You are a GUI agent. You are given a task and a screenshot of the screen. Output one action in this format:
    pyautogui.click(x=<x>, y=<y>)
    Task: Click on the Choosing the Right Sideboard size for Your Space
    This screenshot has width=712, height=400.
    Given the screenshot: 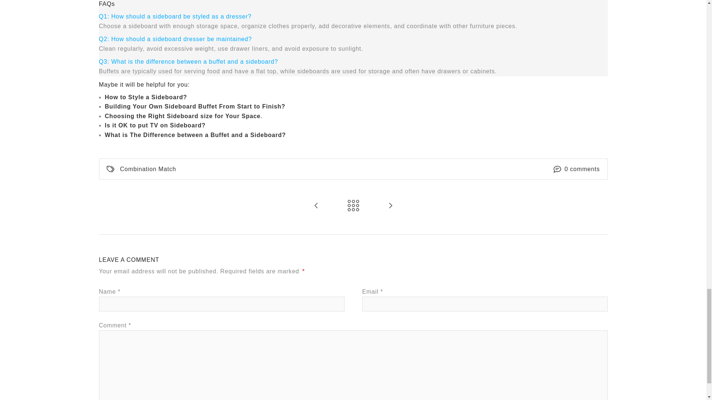 What is the action you would take?
    pyautogui.click(x=182, y=116)
    